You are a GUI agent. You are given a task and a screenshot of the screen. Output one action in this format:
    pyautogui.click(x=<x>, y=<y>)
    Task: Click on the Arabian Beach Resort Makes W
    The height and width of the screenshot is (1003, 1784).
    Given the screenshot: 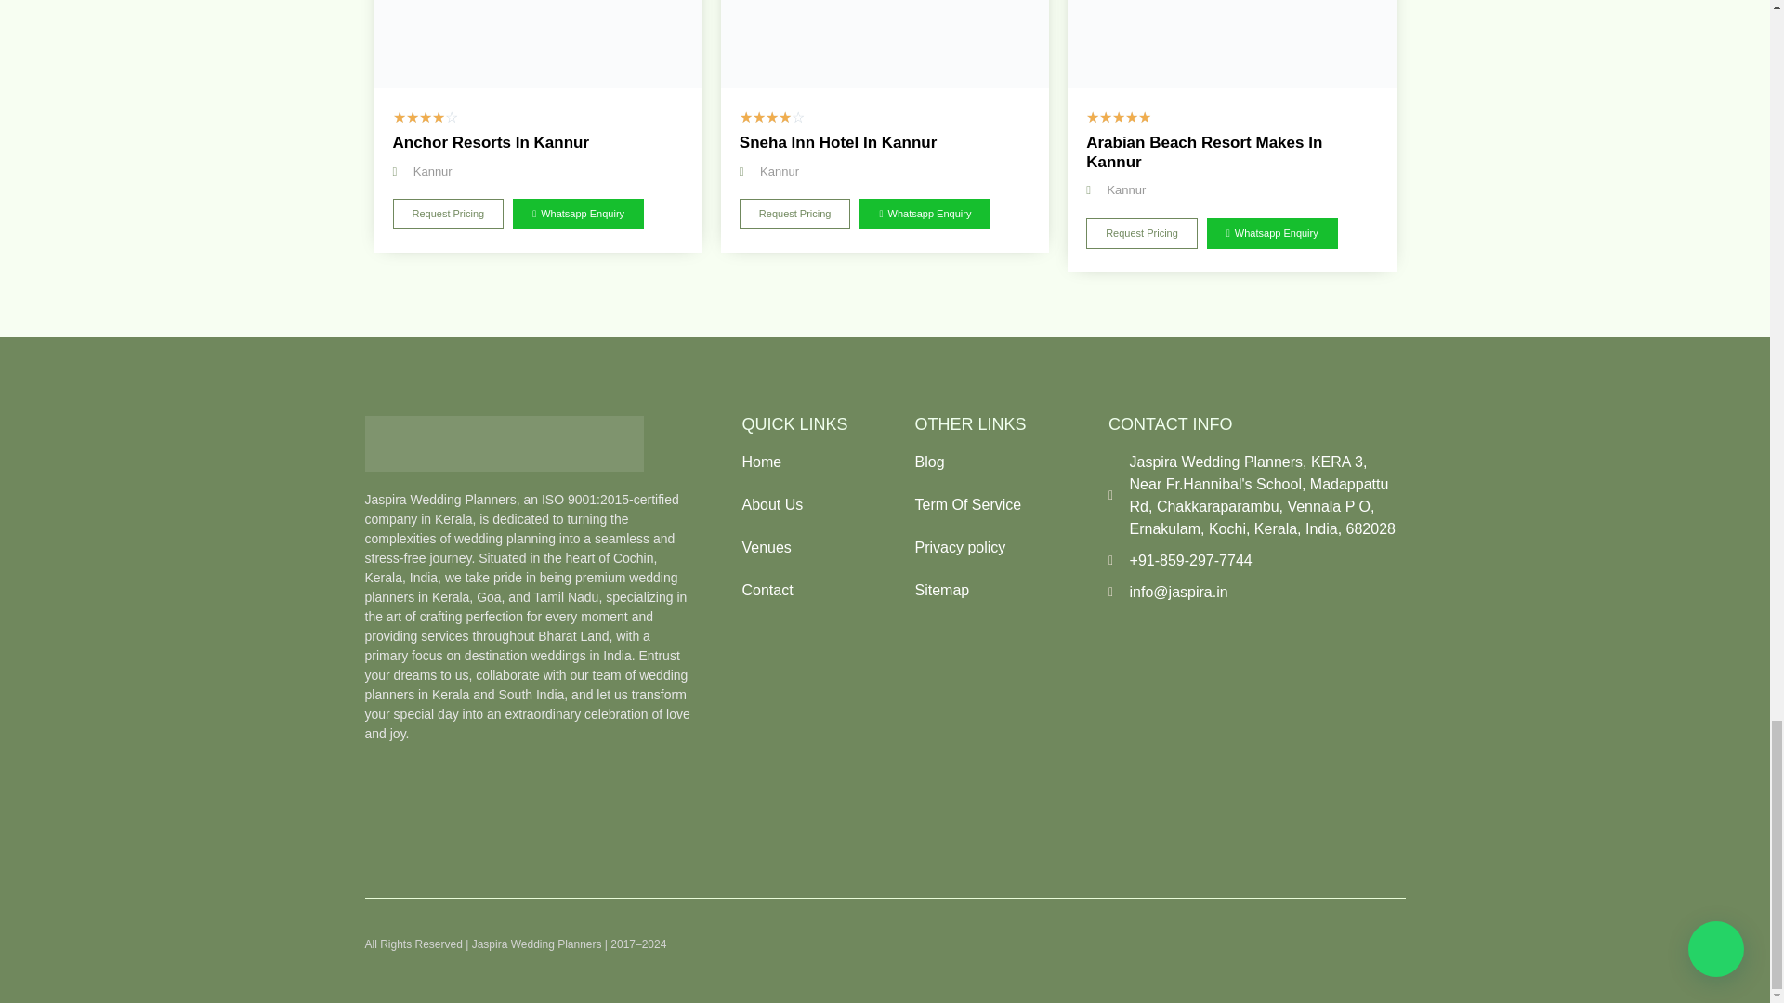 What is the action you would take?
    pyautogui.click(x=1230, y=45)
    